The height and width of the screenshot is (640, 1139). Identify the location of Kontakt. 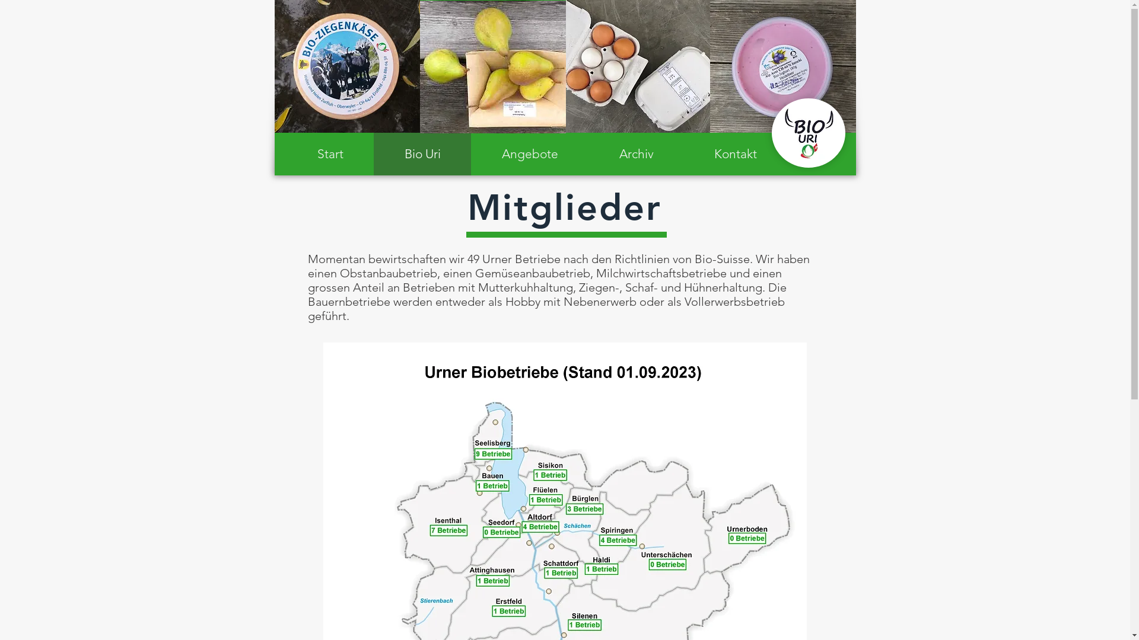
(735, 154).